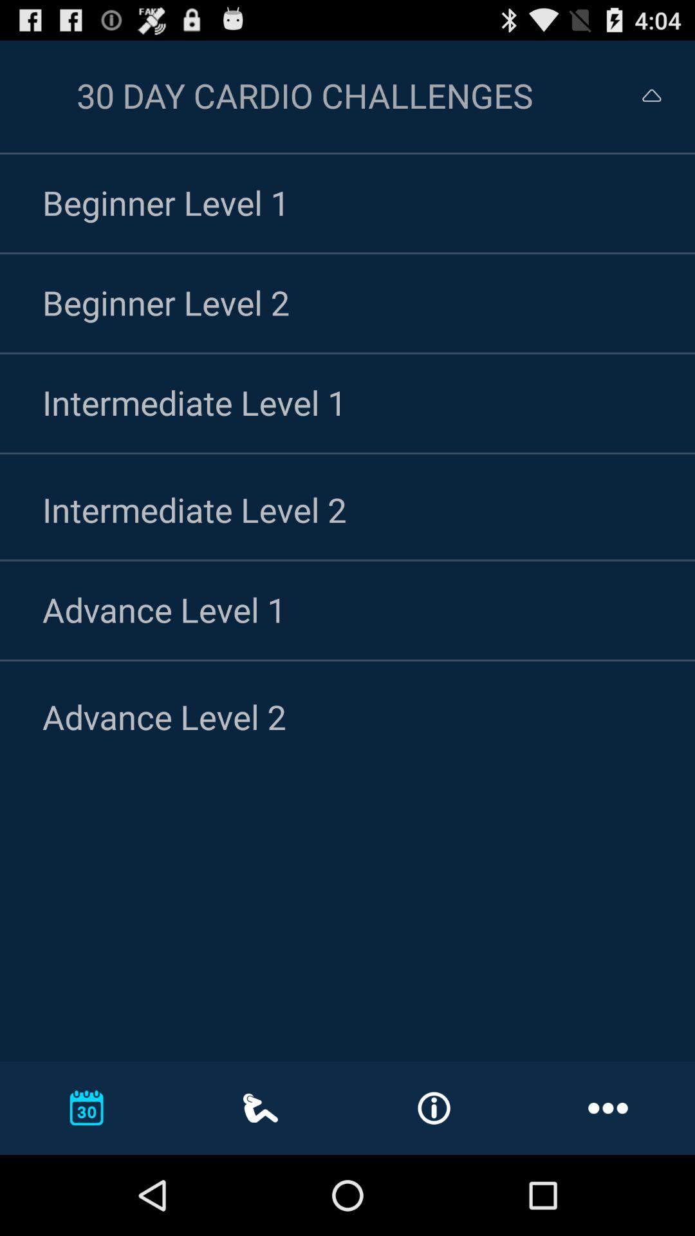  I want to click on toggle challenges, so click(640, 95).